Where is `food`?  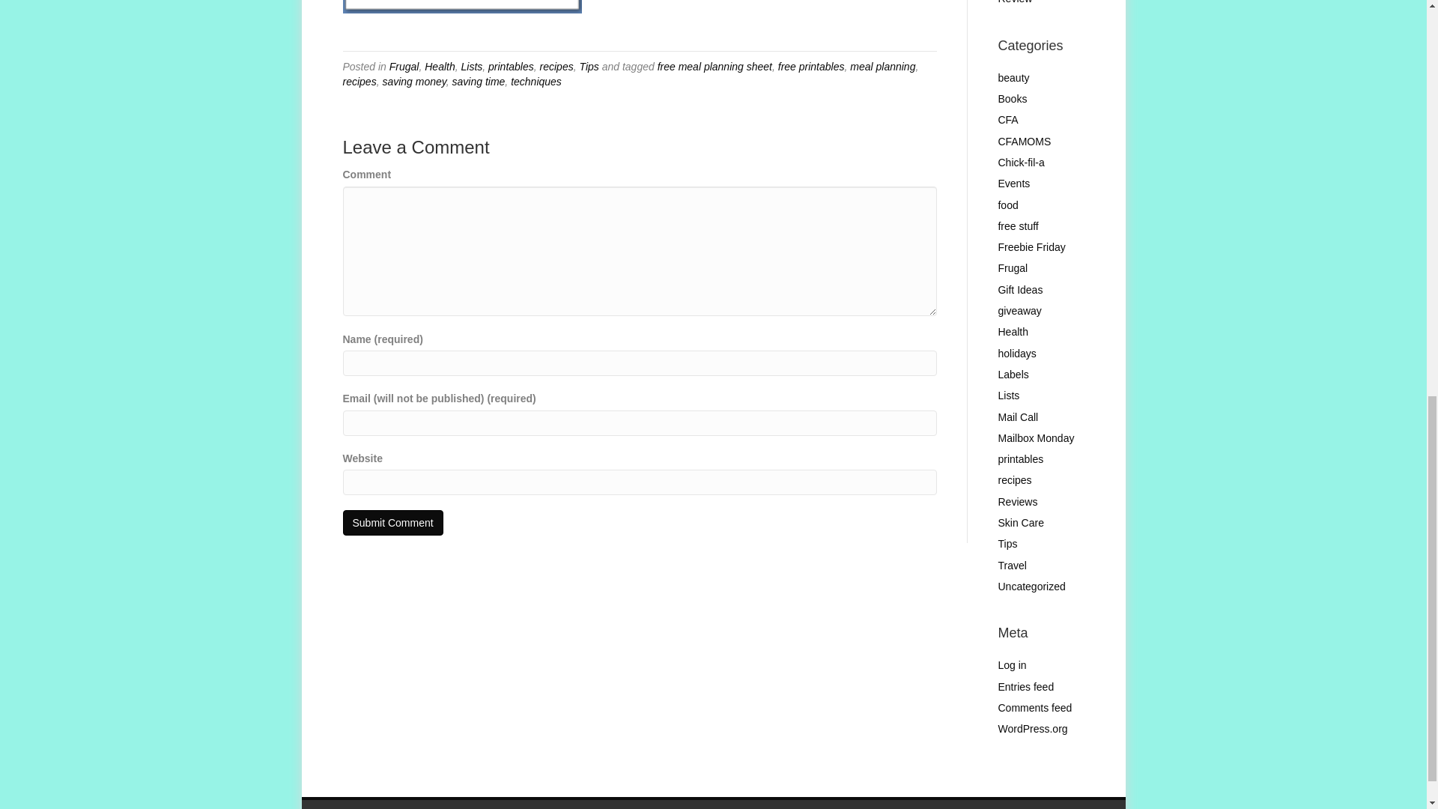 food is located at coordinates (1008, 204).